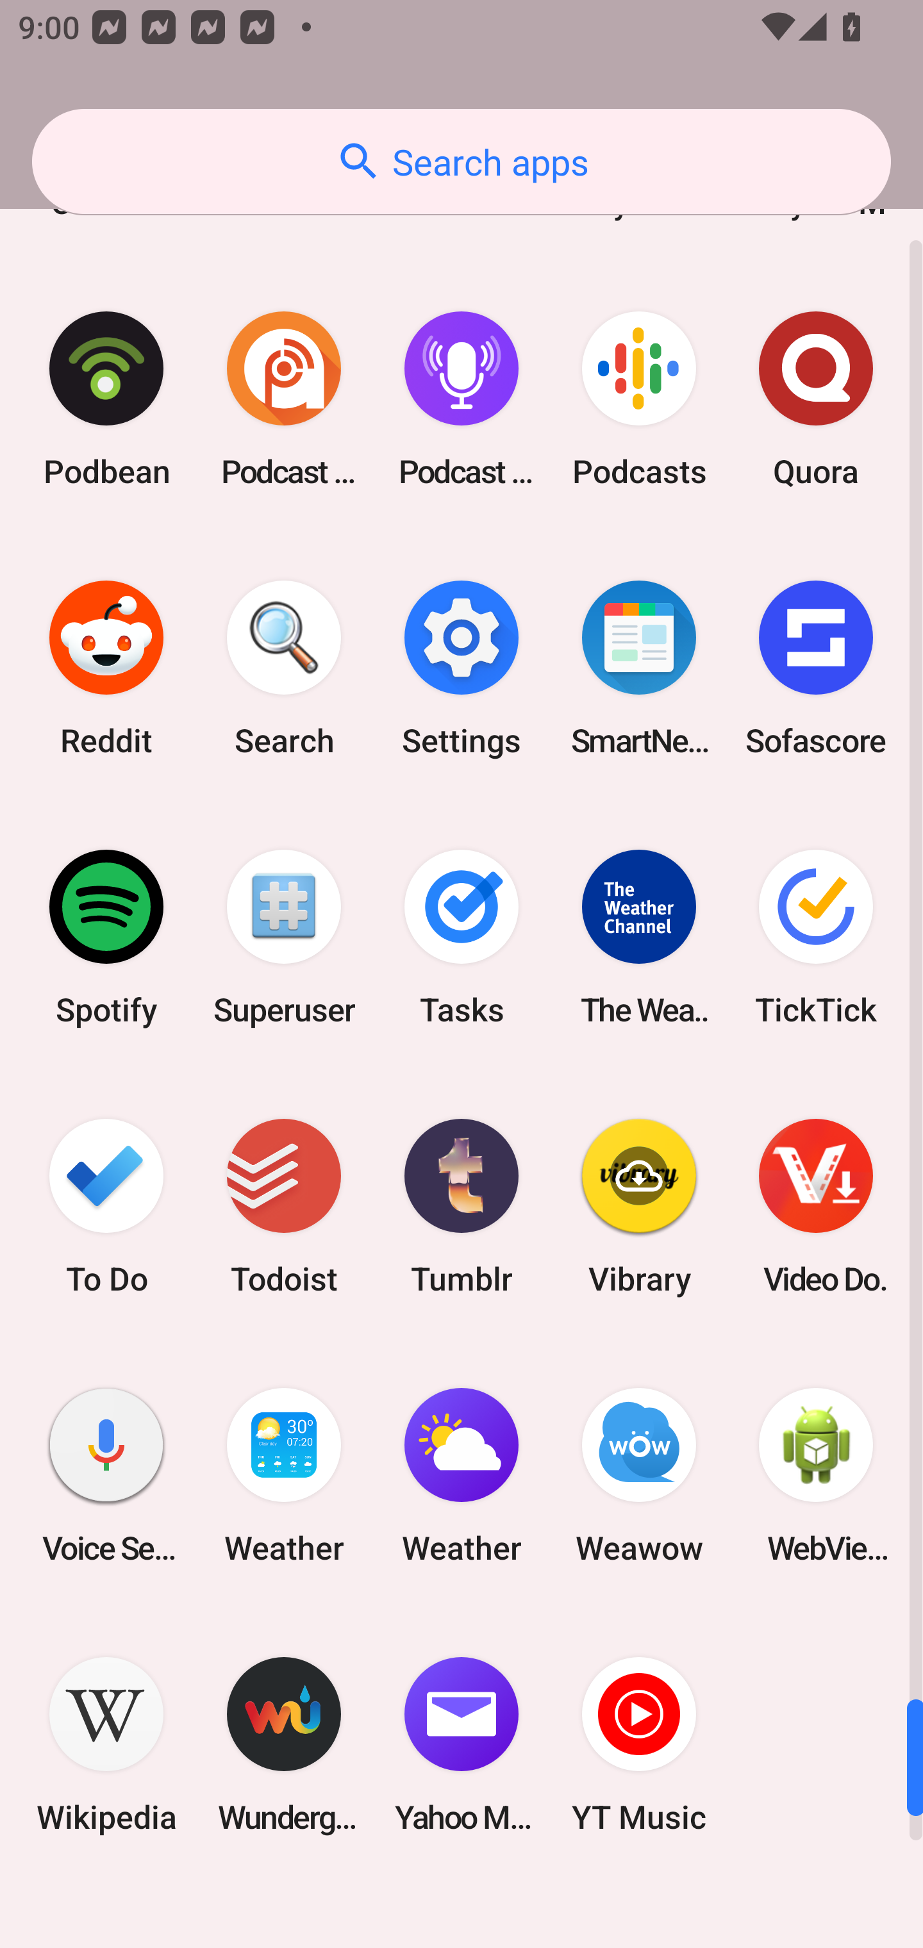  I want to click on Voice Search, so click(106, 1475).